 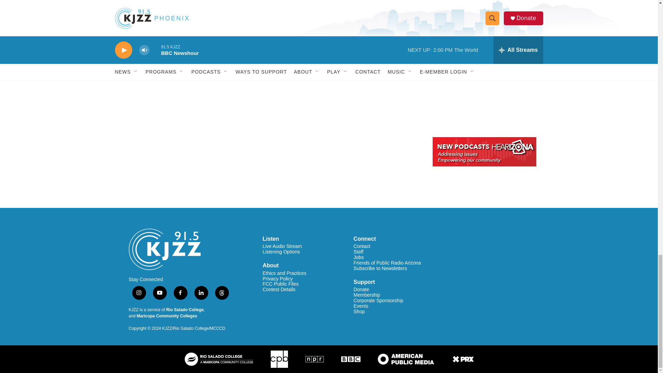 I want to click on 3rd party ad content, so click(x=484, y=80).